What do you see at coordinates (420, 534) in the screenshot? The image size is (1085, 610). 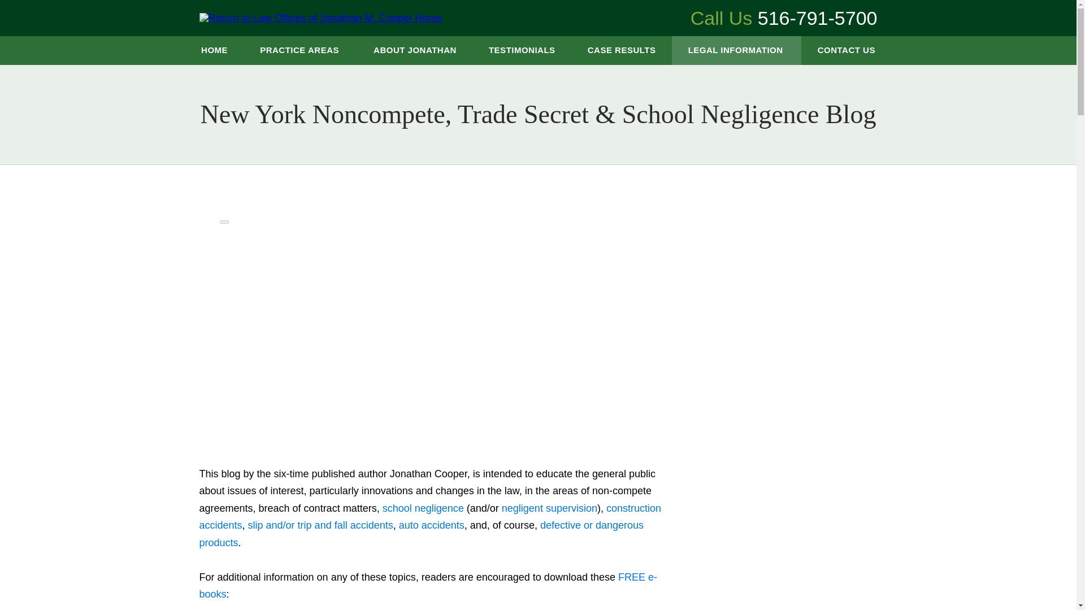 I see `5 ways to prove your defective products lawsuit under ny law` at bounding box center [420, 534].